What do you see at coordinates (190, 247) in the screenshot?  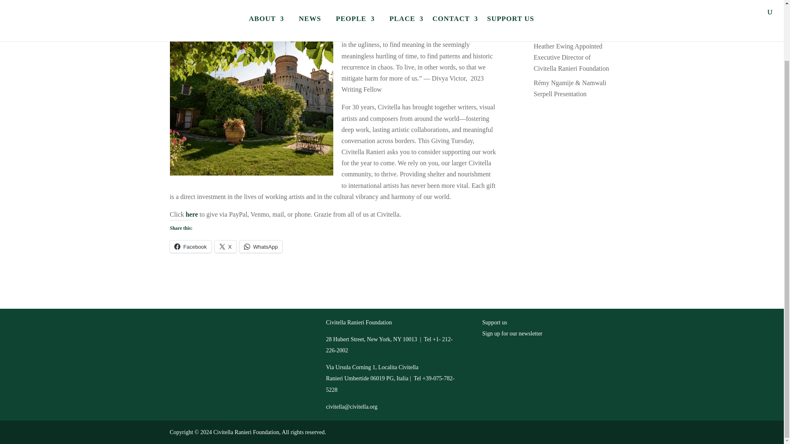 I see `Click to share on Facebook` at bounding box center [190, 247].